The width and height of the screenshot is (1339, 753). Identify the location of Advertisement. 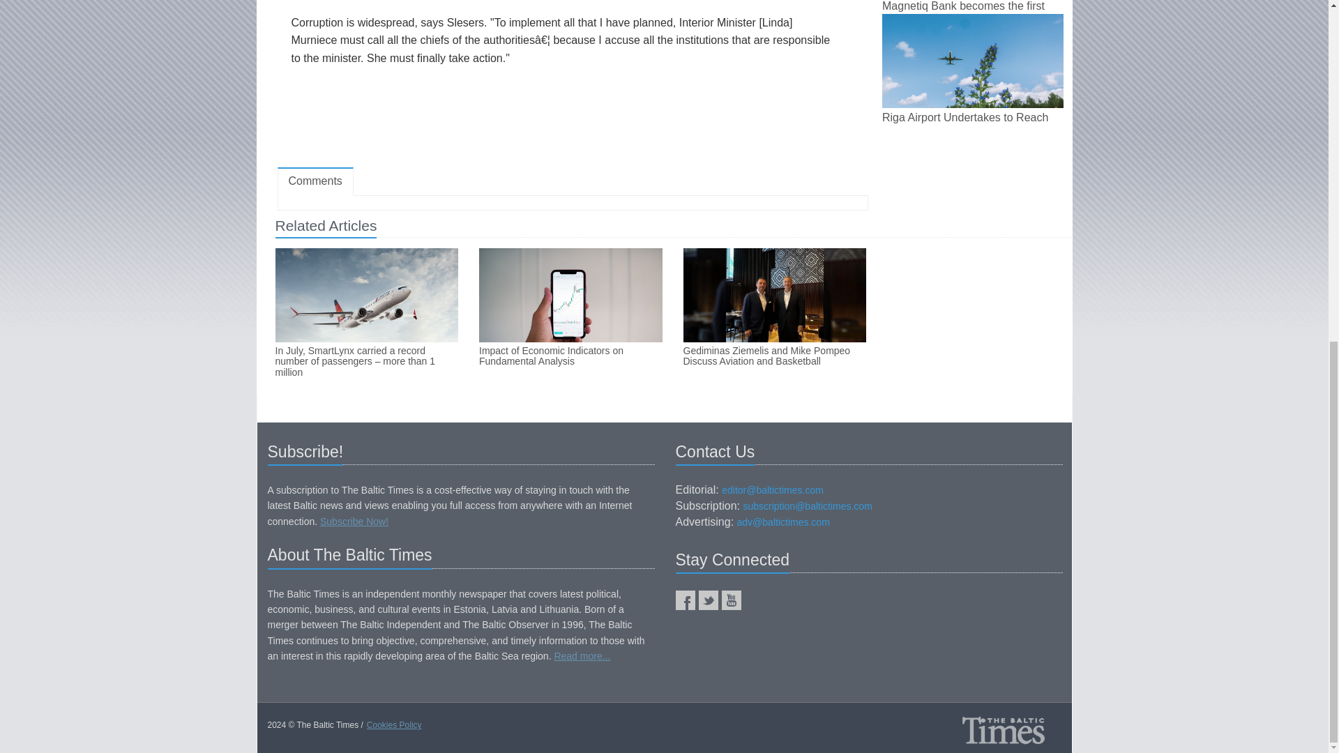
(572, 116).